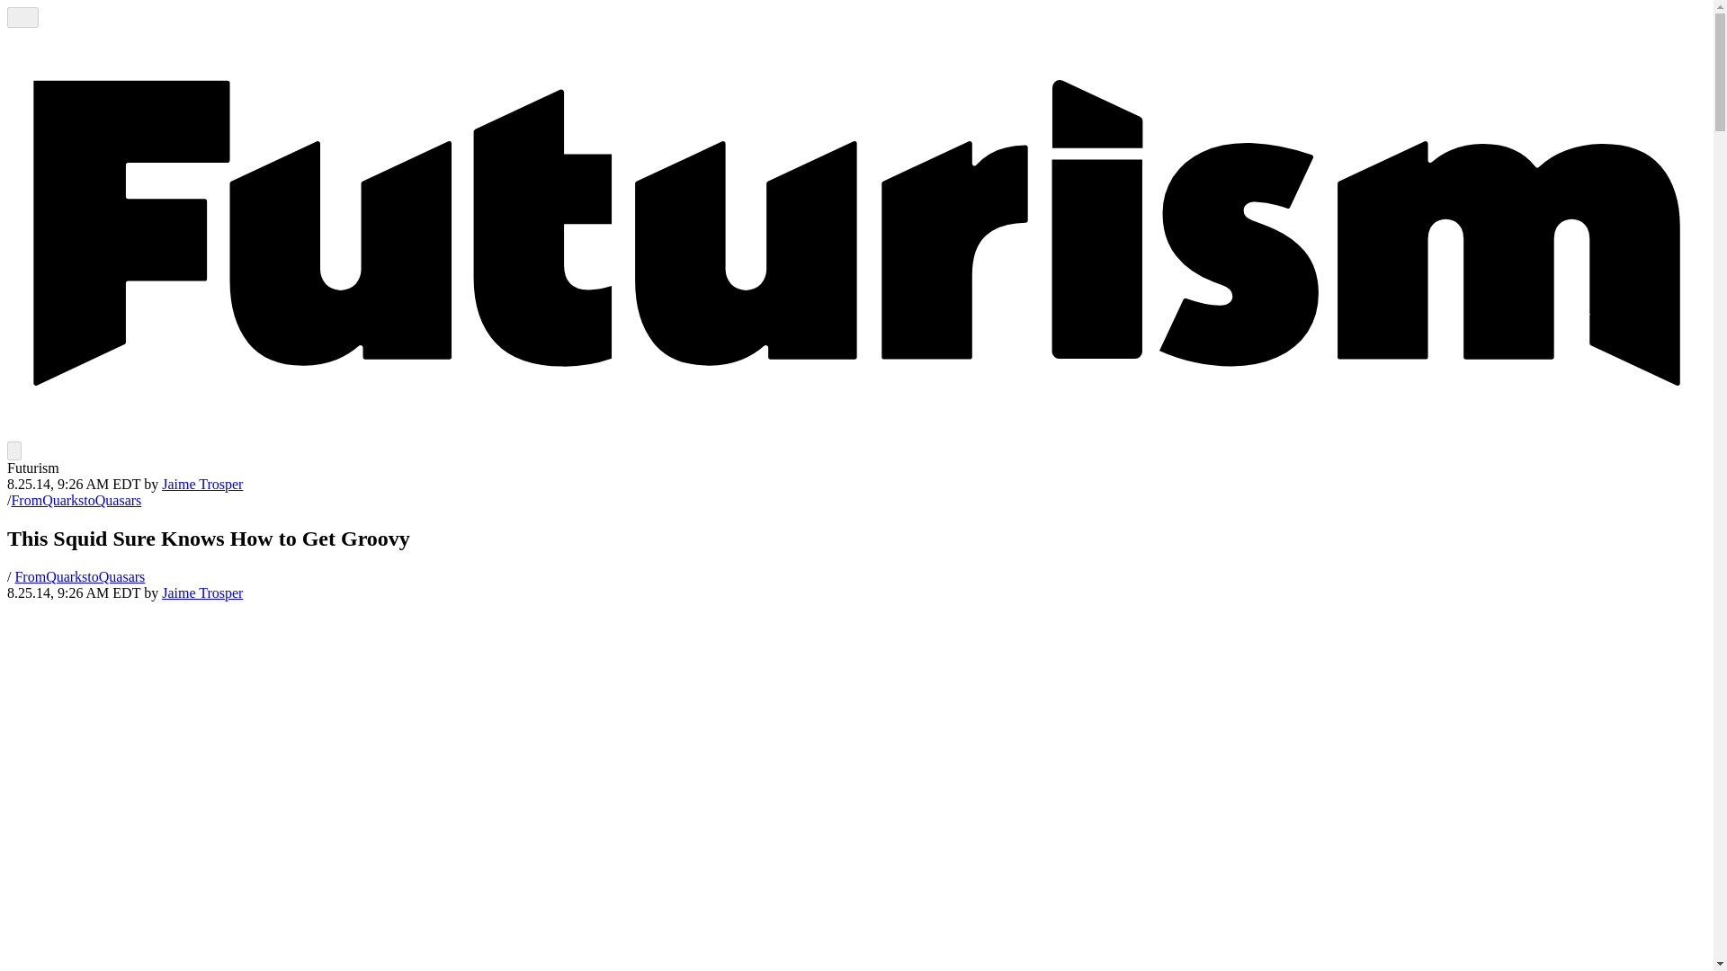  Describe the element at coordinates (76, 500) in the screenshot. I see `FromQuarkstoQuasars` at that location.